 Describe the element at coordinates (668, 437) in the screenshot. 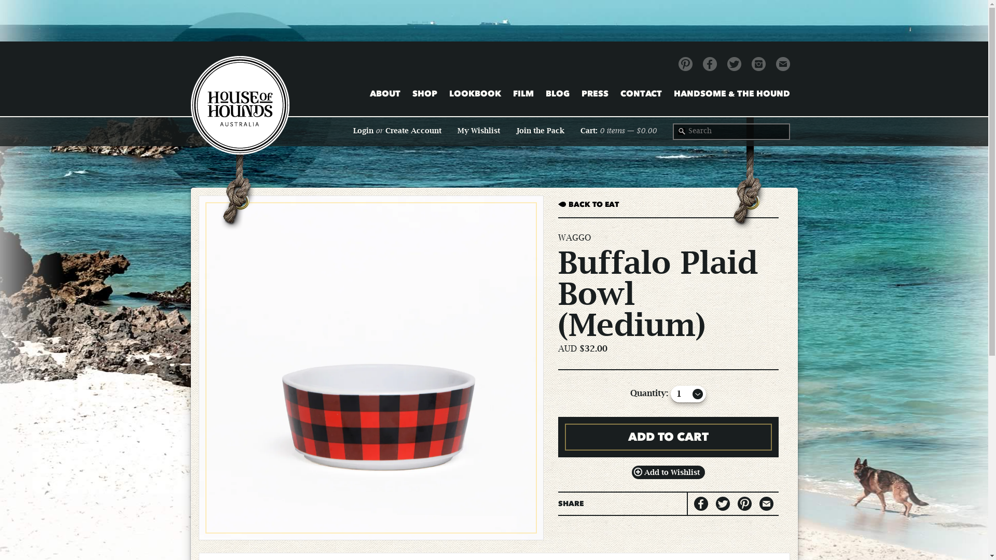

I see `Add to Cart` at that location.